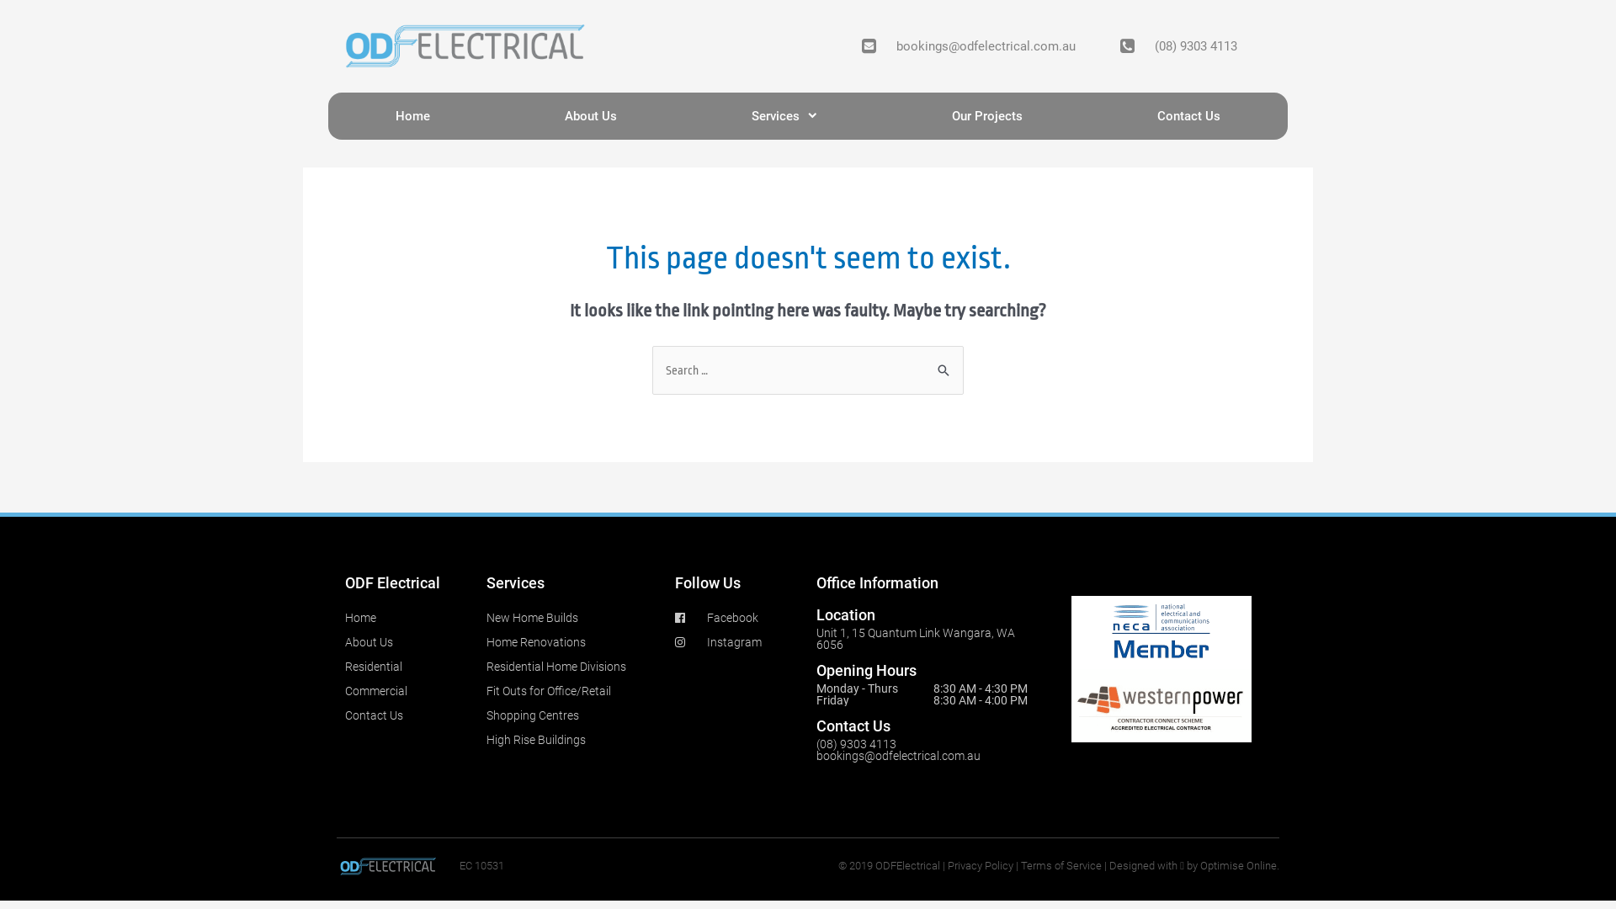 This screenshot has height=909, width=1616. What do you see at coordinates (591, 116) in the screenshot?
I see `About Us` at bounding box center [591, 116].